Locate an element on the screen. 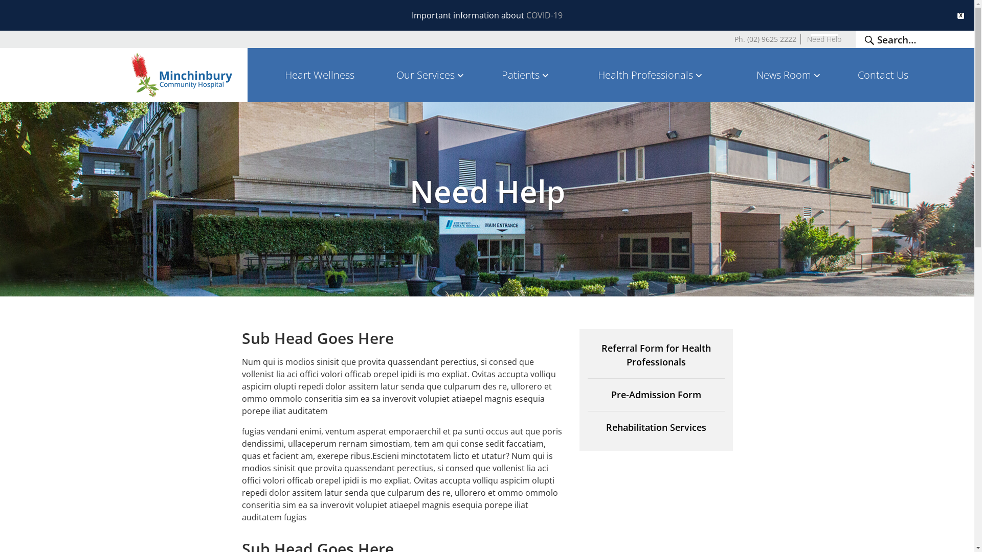  Our Services is located at coordinates (431, 75).